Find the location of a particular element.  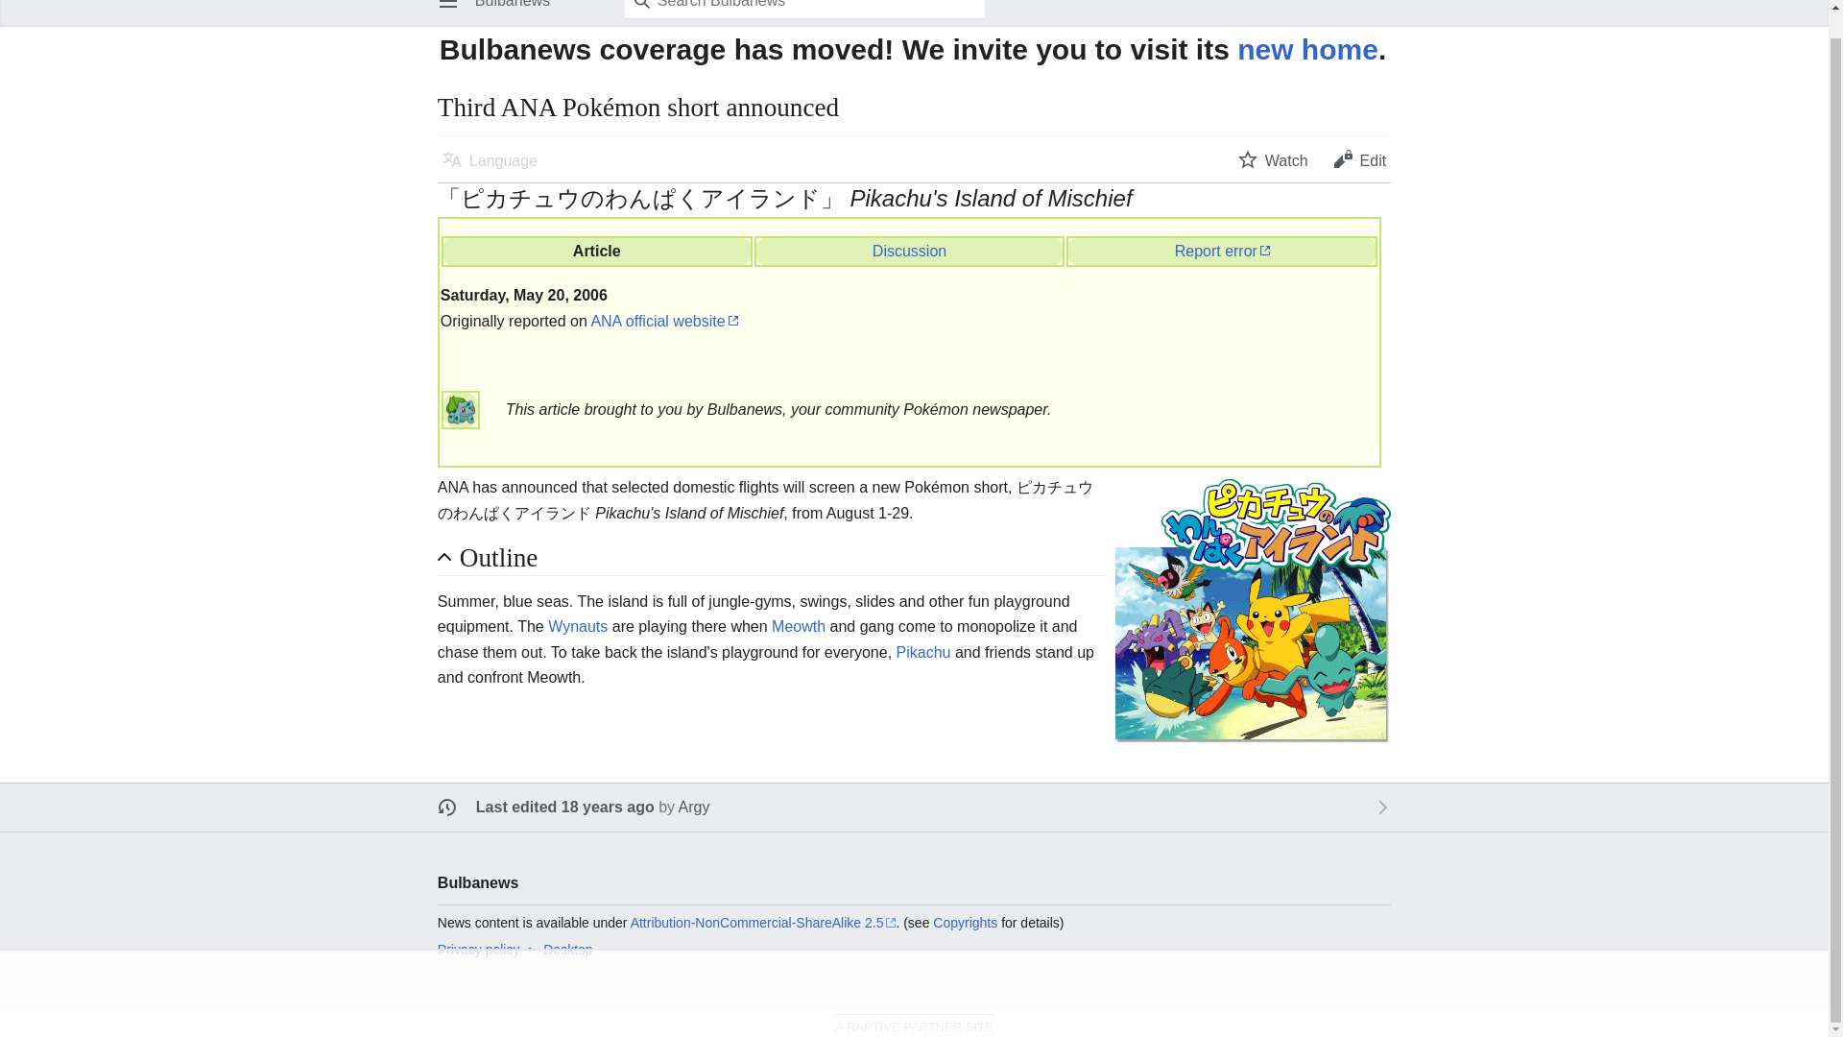

Pikachu is located at coordinates (923, 651).